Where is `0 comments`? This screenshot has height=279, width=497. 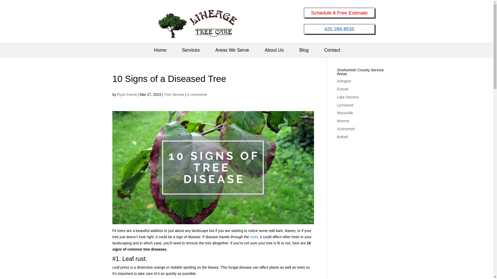
0 comments is located at coordinates (197, 94).